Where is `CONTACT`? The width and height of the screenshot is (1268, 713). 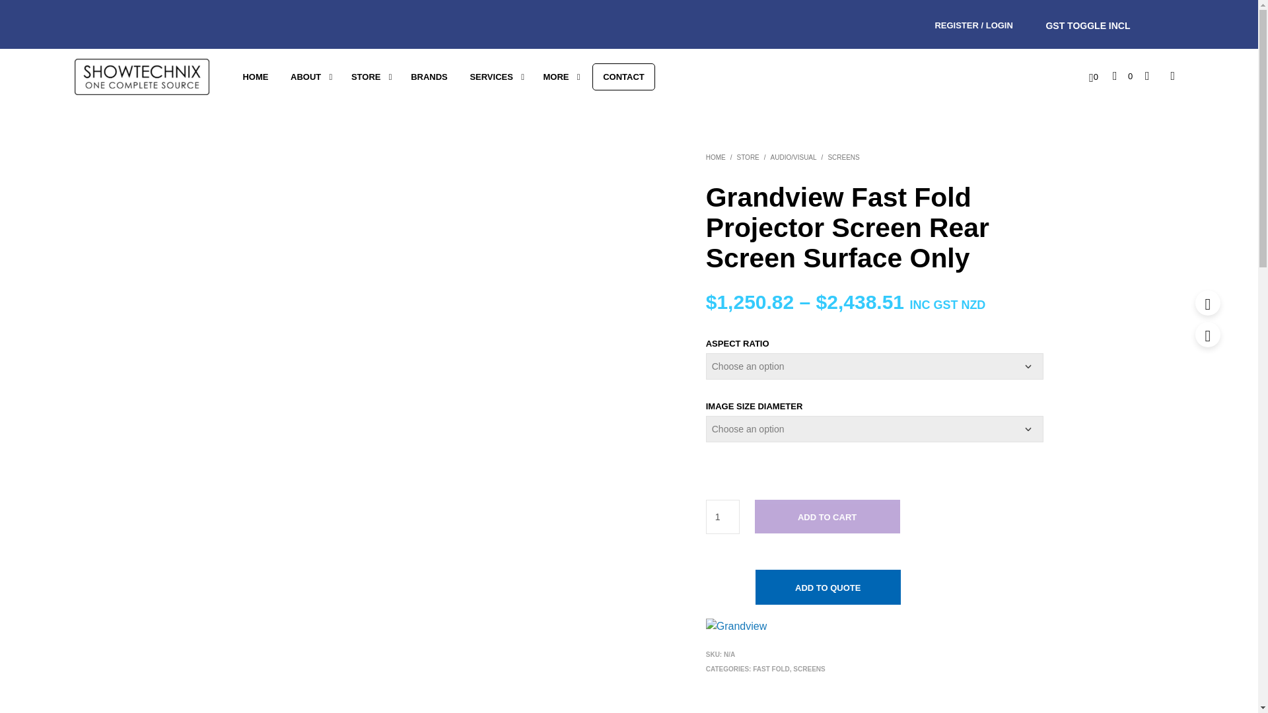
CONTACT is located at coordinates (623, 77).